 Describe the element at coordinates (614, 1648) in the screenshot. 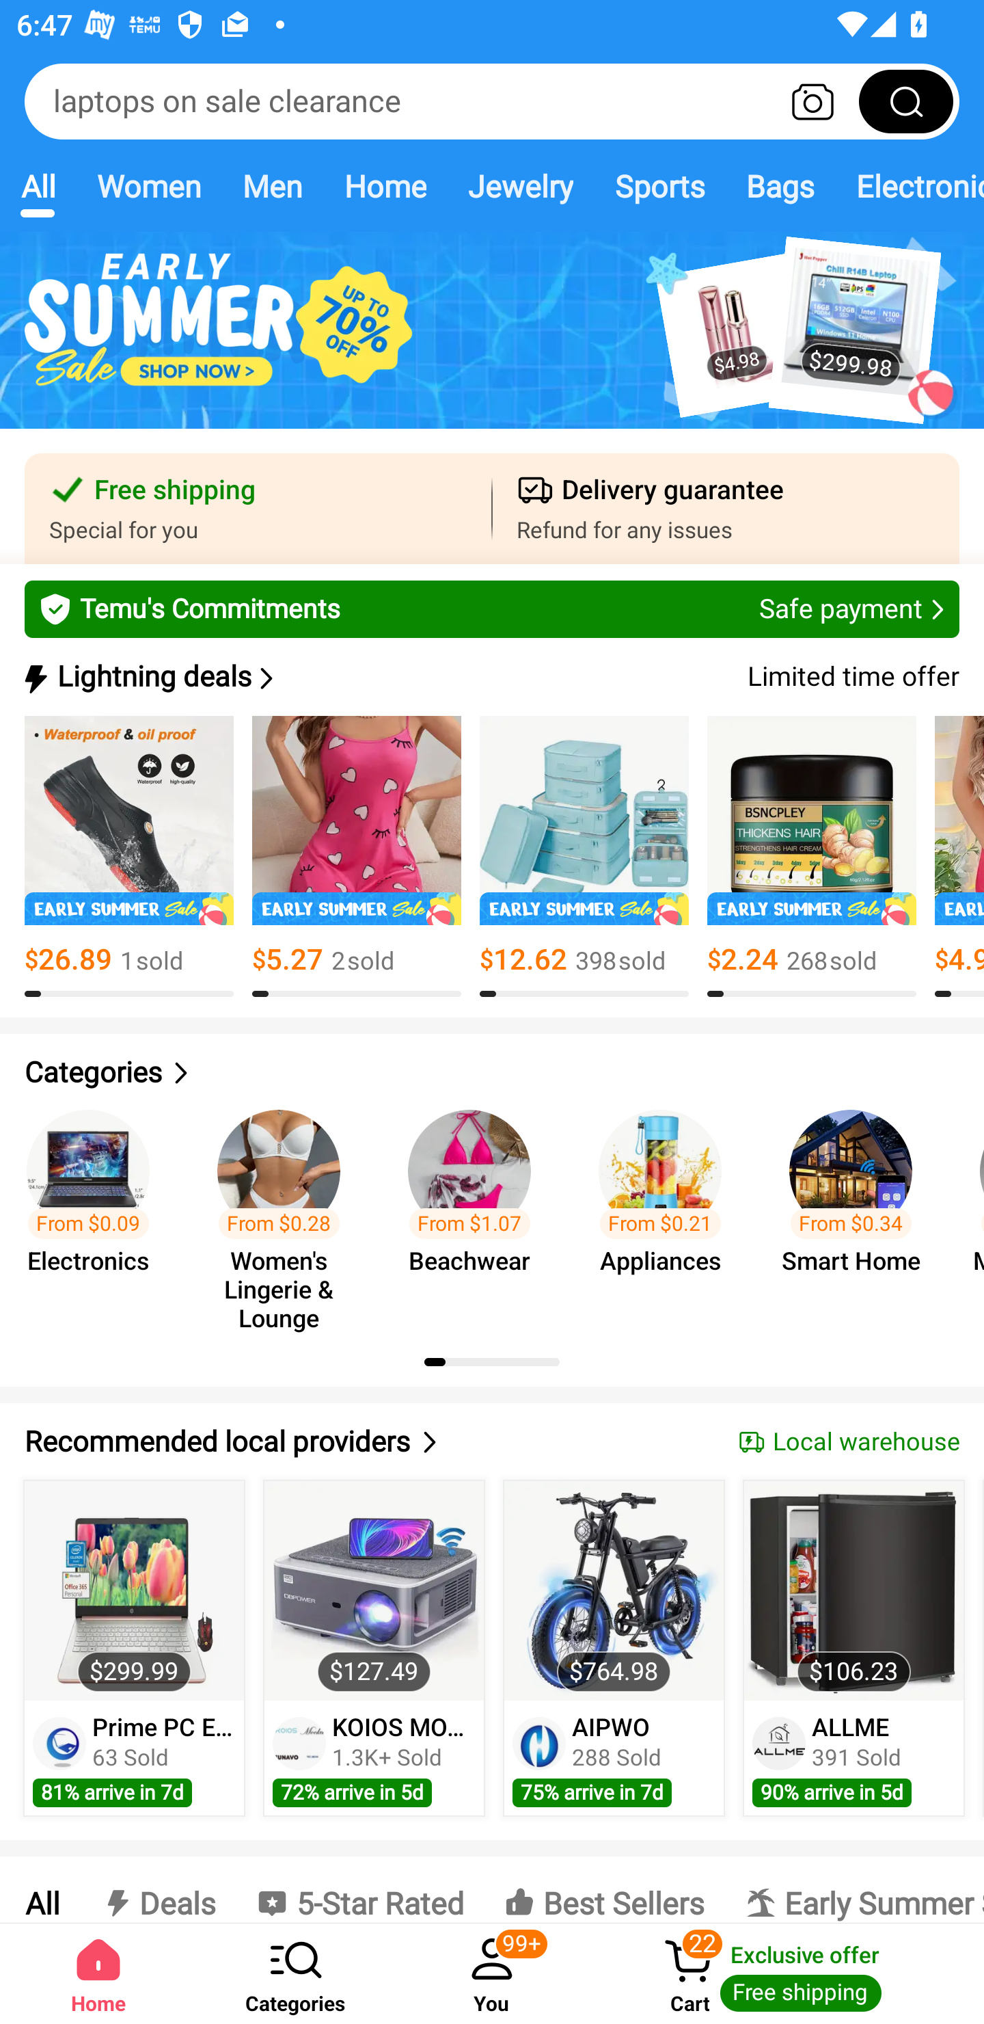

I see `$764.98 AIPWO 288 Sold 75% arrive in 7d` at that location.